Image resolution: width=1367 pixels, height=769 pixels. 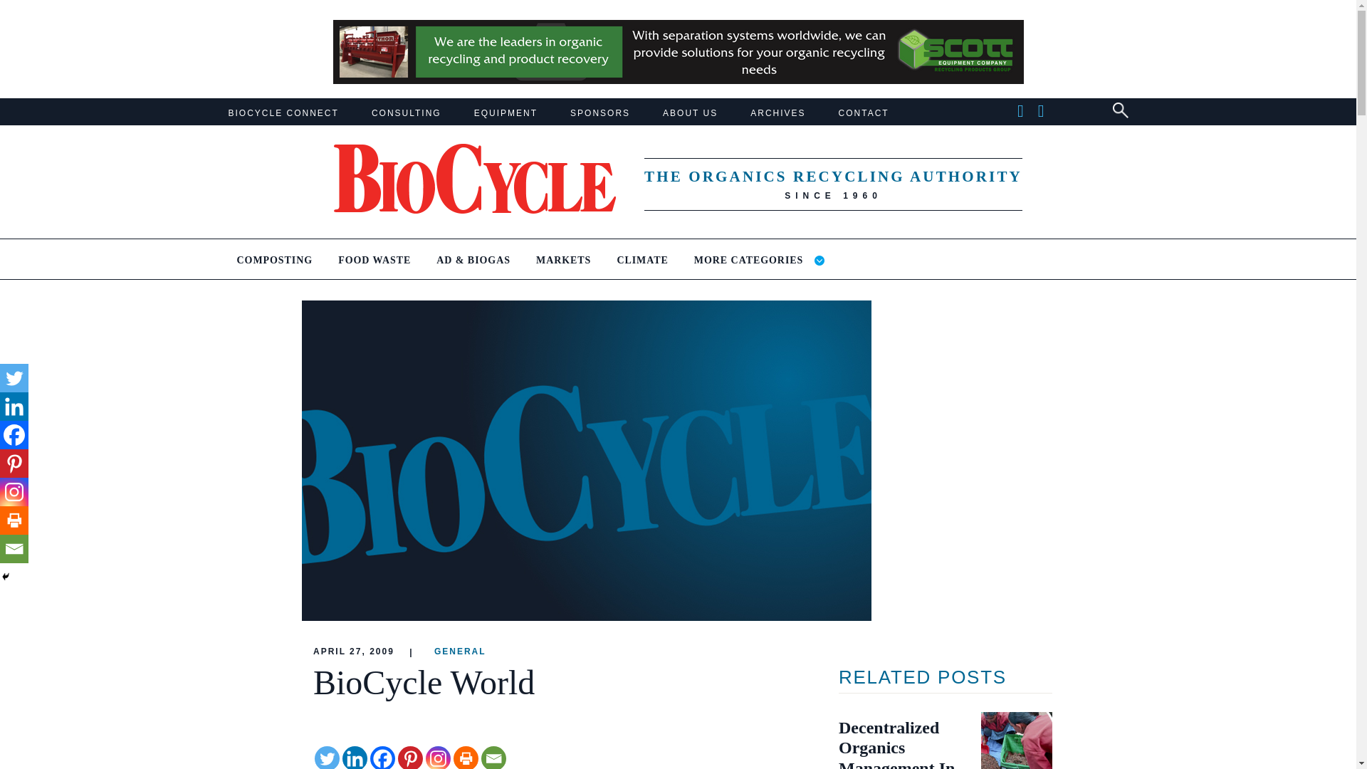 What do you see at coordinates (493, 758) in the screenshot?
I see `Email` at bounding box center [493, 758].